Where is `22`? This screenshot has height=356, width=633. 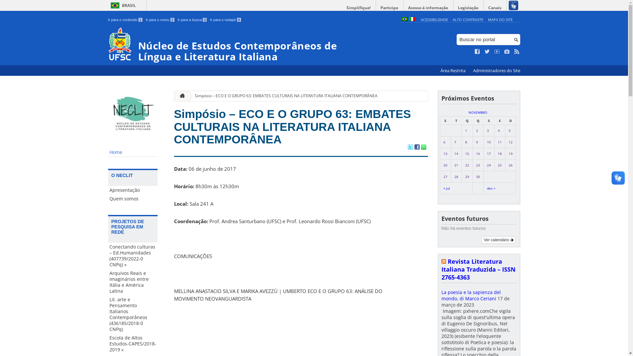
22 is located at coordinates (467, 165).